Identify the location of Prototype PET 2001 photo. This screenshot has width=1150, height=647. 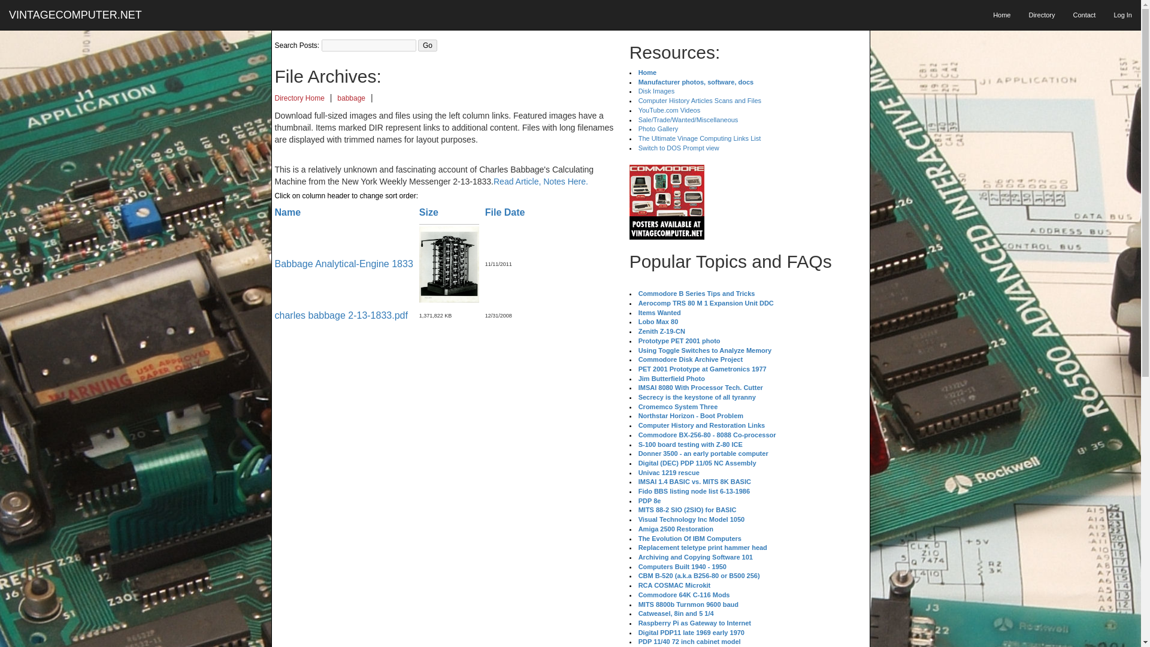
(679, 340).